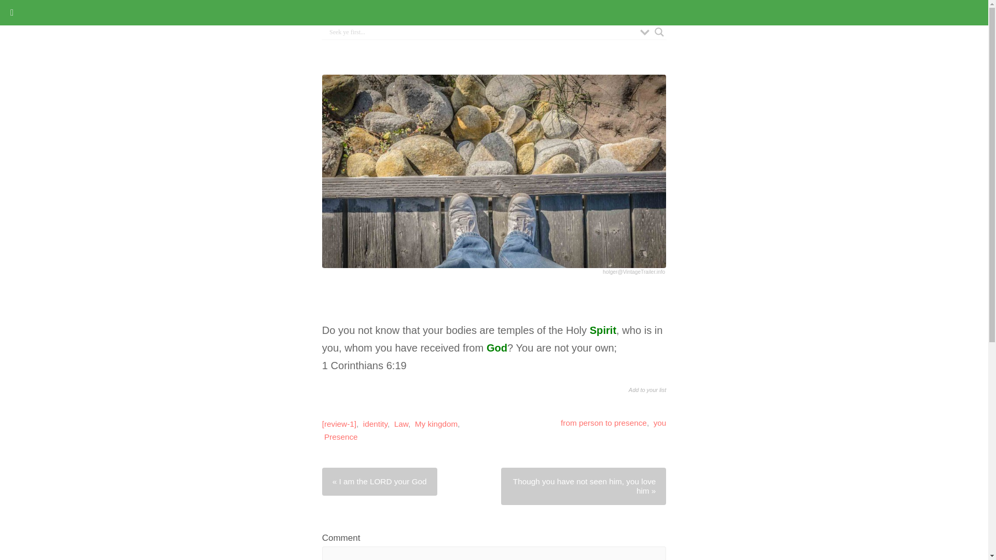 The width and height of the screenshot is (996, 560). What do you see at coordinates (375, 424) in the screenshot?
I see `identity` at bounding box center [375, 424].